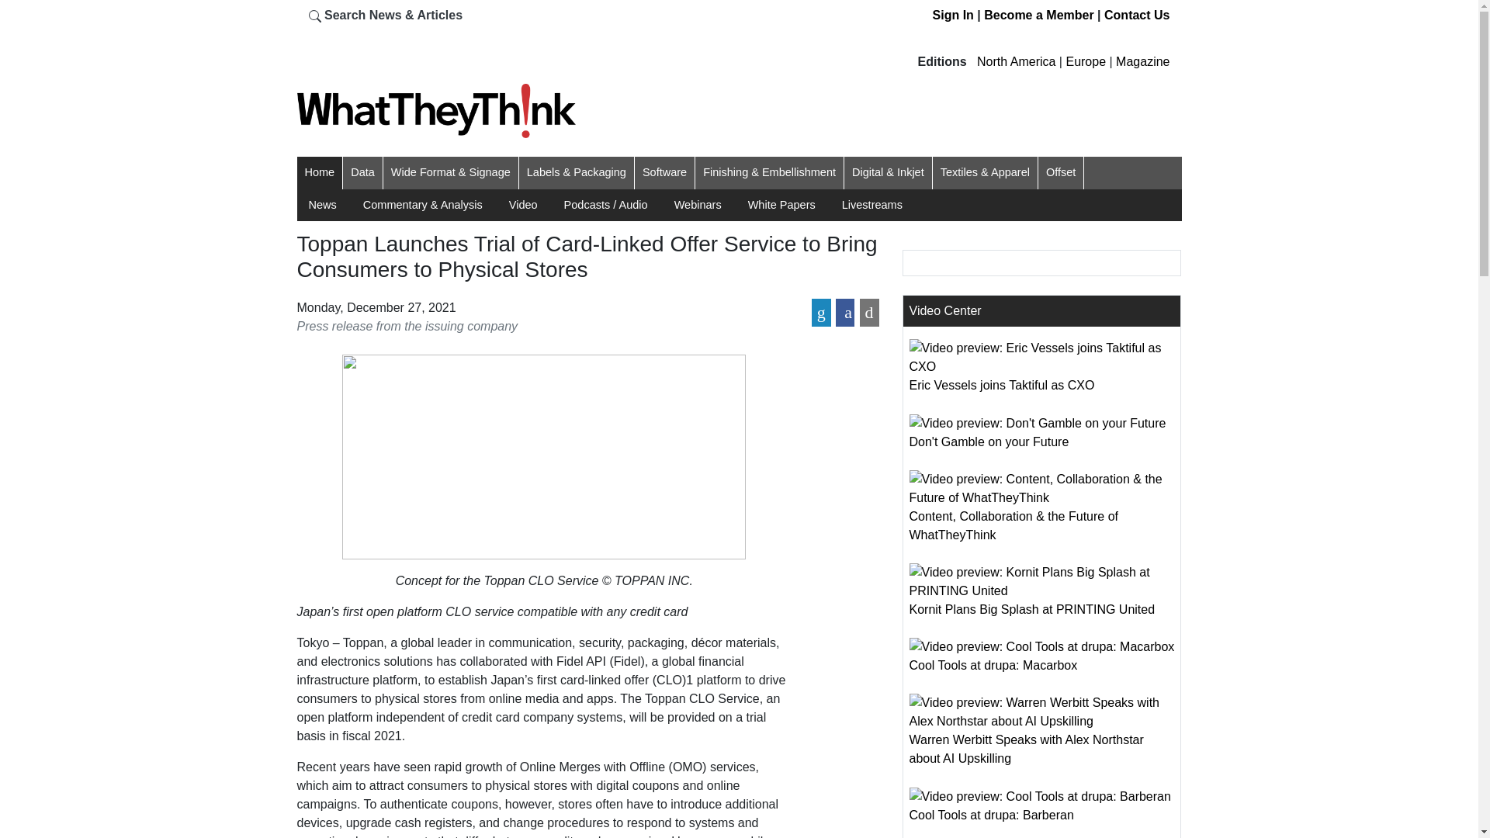  I want to click on Livestreams, so click(872, 205).